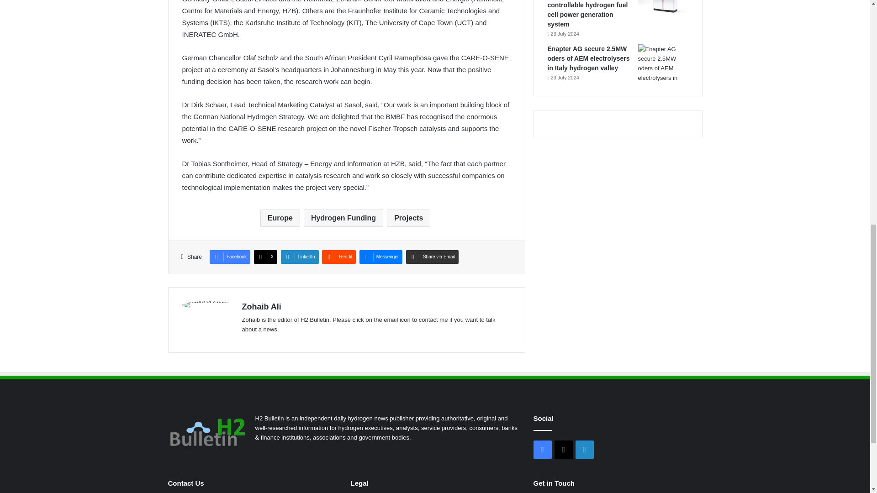 Image resolution: width=877 pixels, height=493 pixels. Describe the element at coordinates (343, 218) in the screenshot. I see `Hydrogen Funding` at that location.